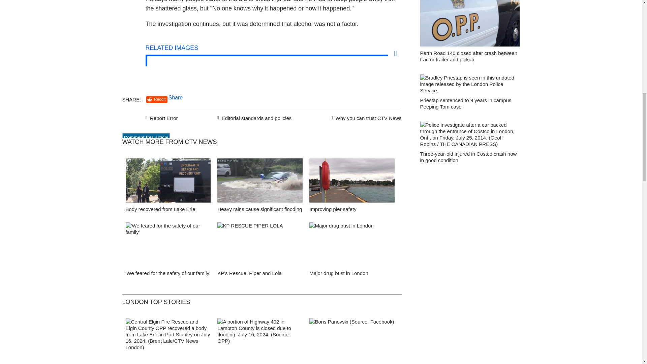 The width and height of the screenshot is (647, 364). Describe the element at coordinates (365, 117) in the screenshot. I see `Why you can trust CTV News` at that location.